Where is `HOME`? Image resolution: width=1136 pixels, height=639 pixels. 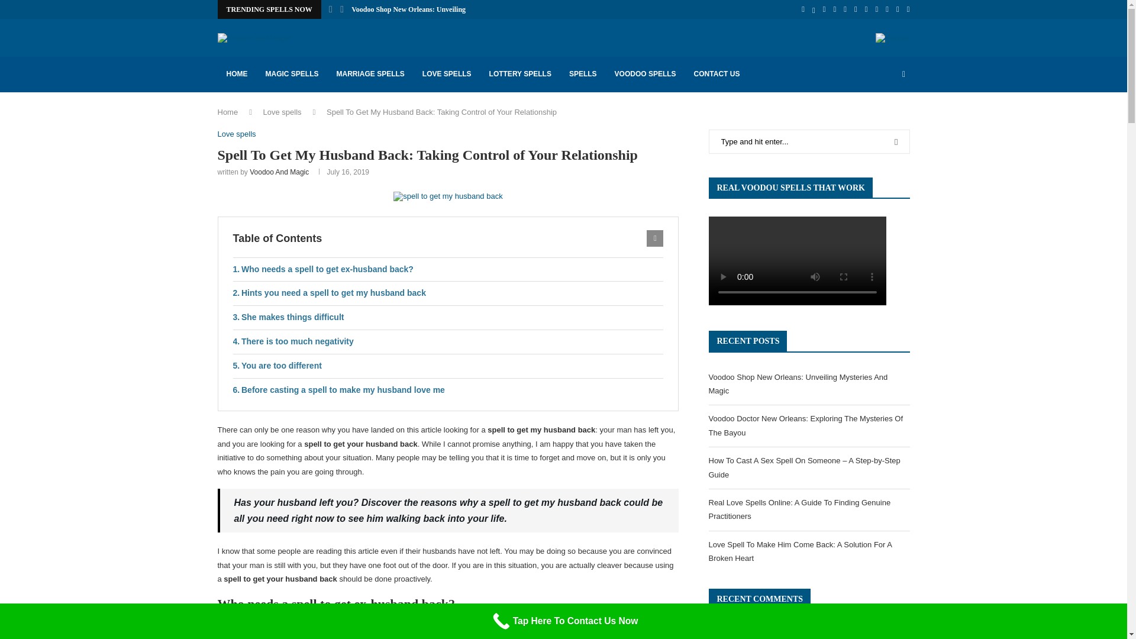 HOME is located at coordinates (237, 75).